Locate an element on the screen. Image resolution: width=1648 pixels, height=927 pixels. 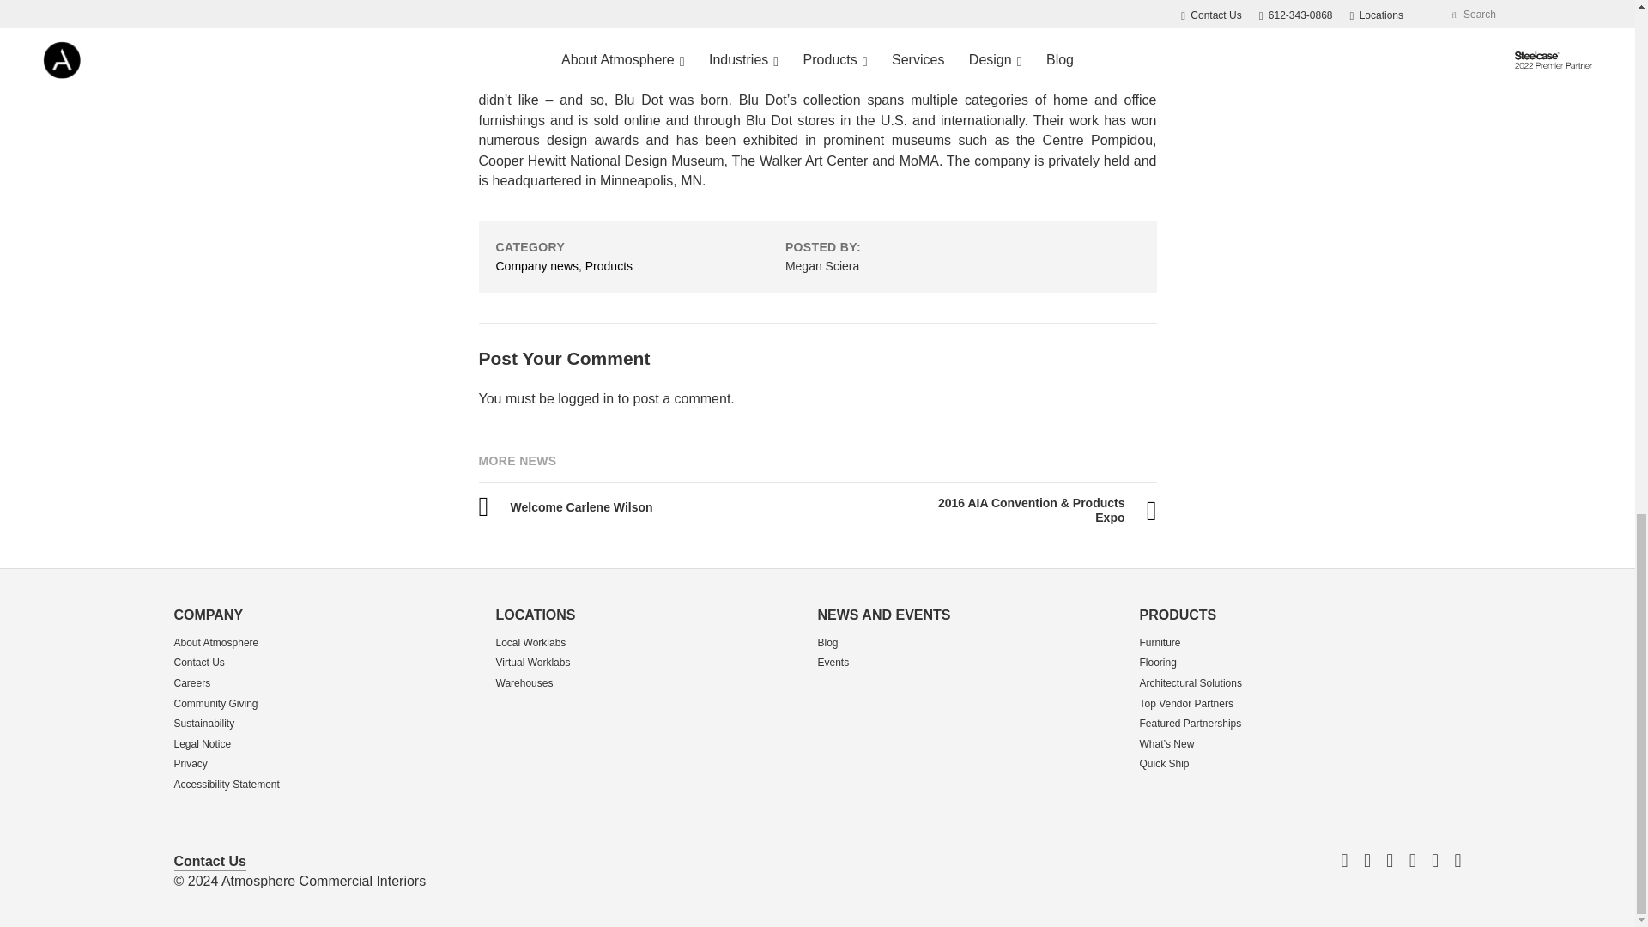
Follow us on Instagram is located at coordinates (1457, 861).